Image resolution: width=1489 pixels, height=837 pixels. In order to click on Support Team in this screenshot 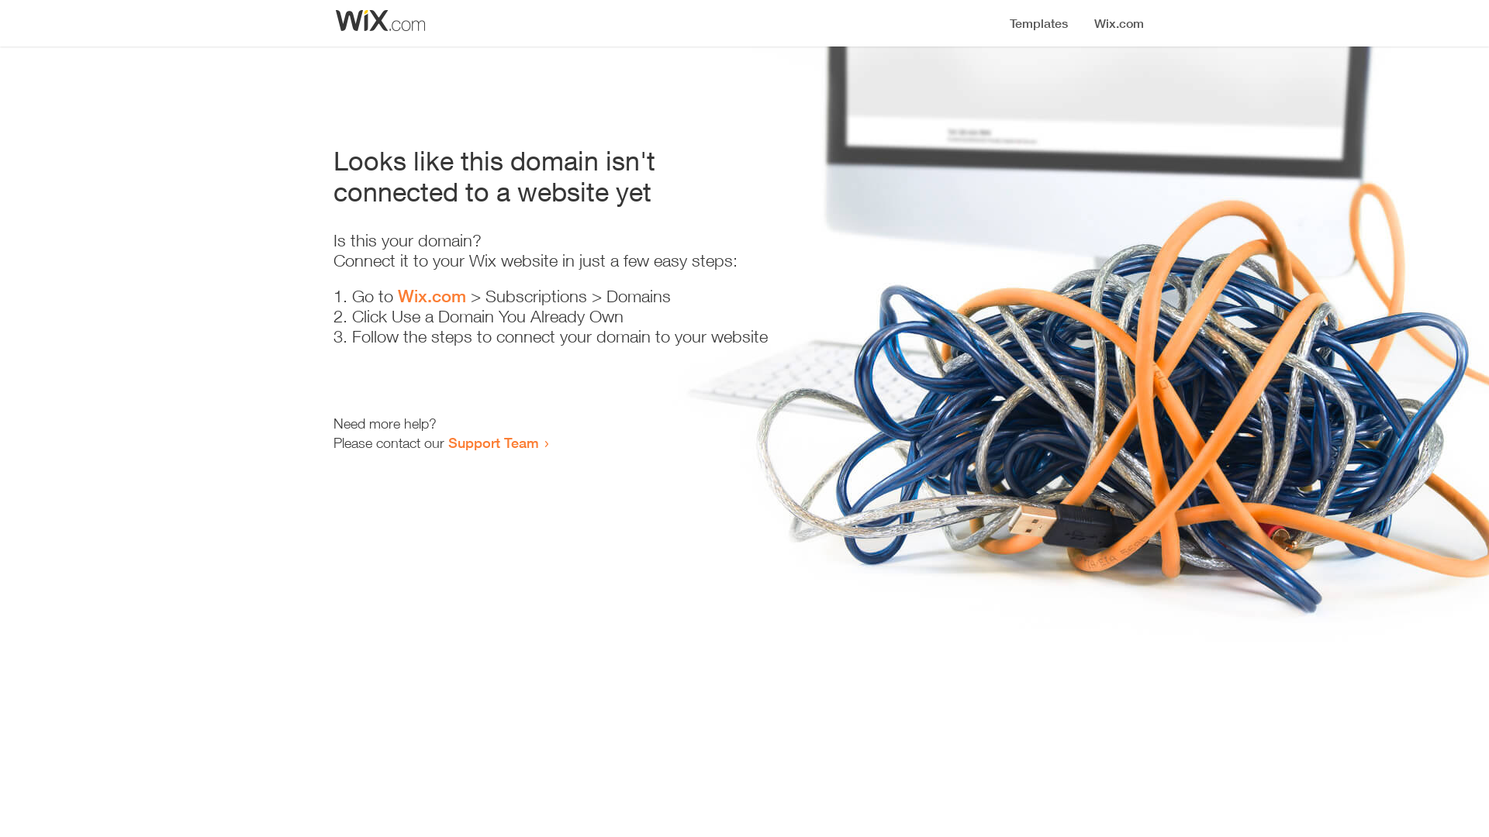, I will do `click(493, 443)`.